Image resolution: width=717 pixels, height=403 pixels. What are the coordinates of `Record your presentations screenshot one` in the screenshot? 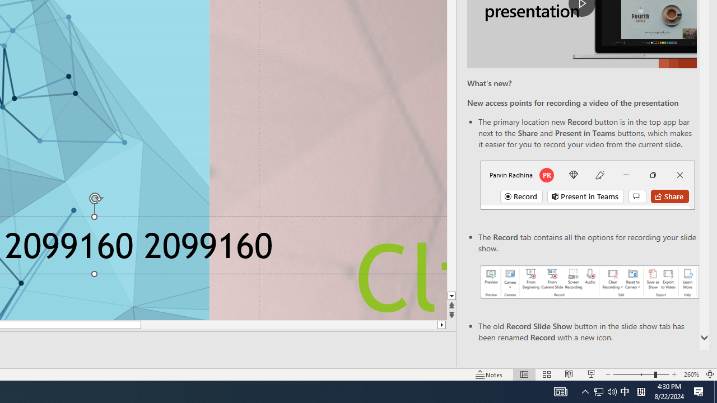 It's located at (589, 282).